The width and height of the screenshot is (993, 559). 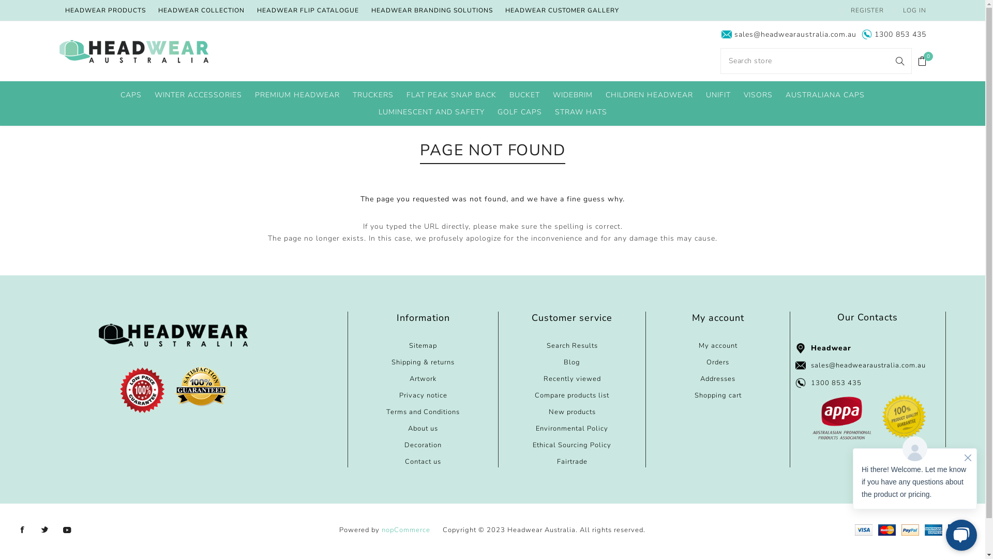 I want to click on Ethical Sourcing Policy, so click(x=572, y=445).